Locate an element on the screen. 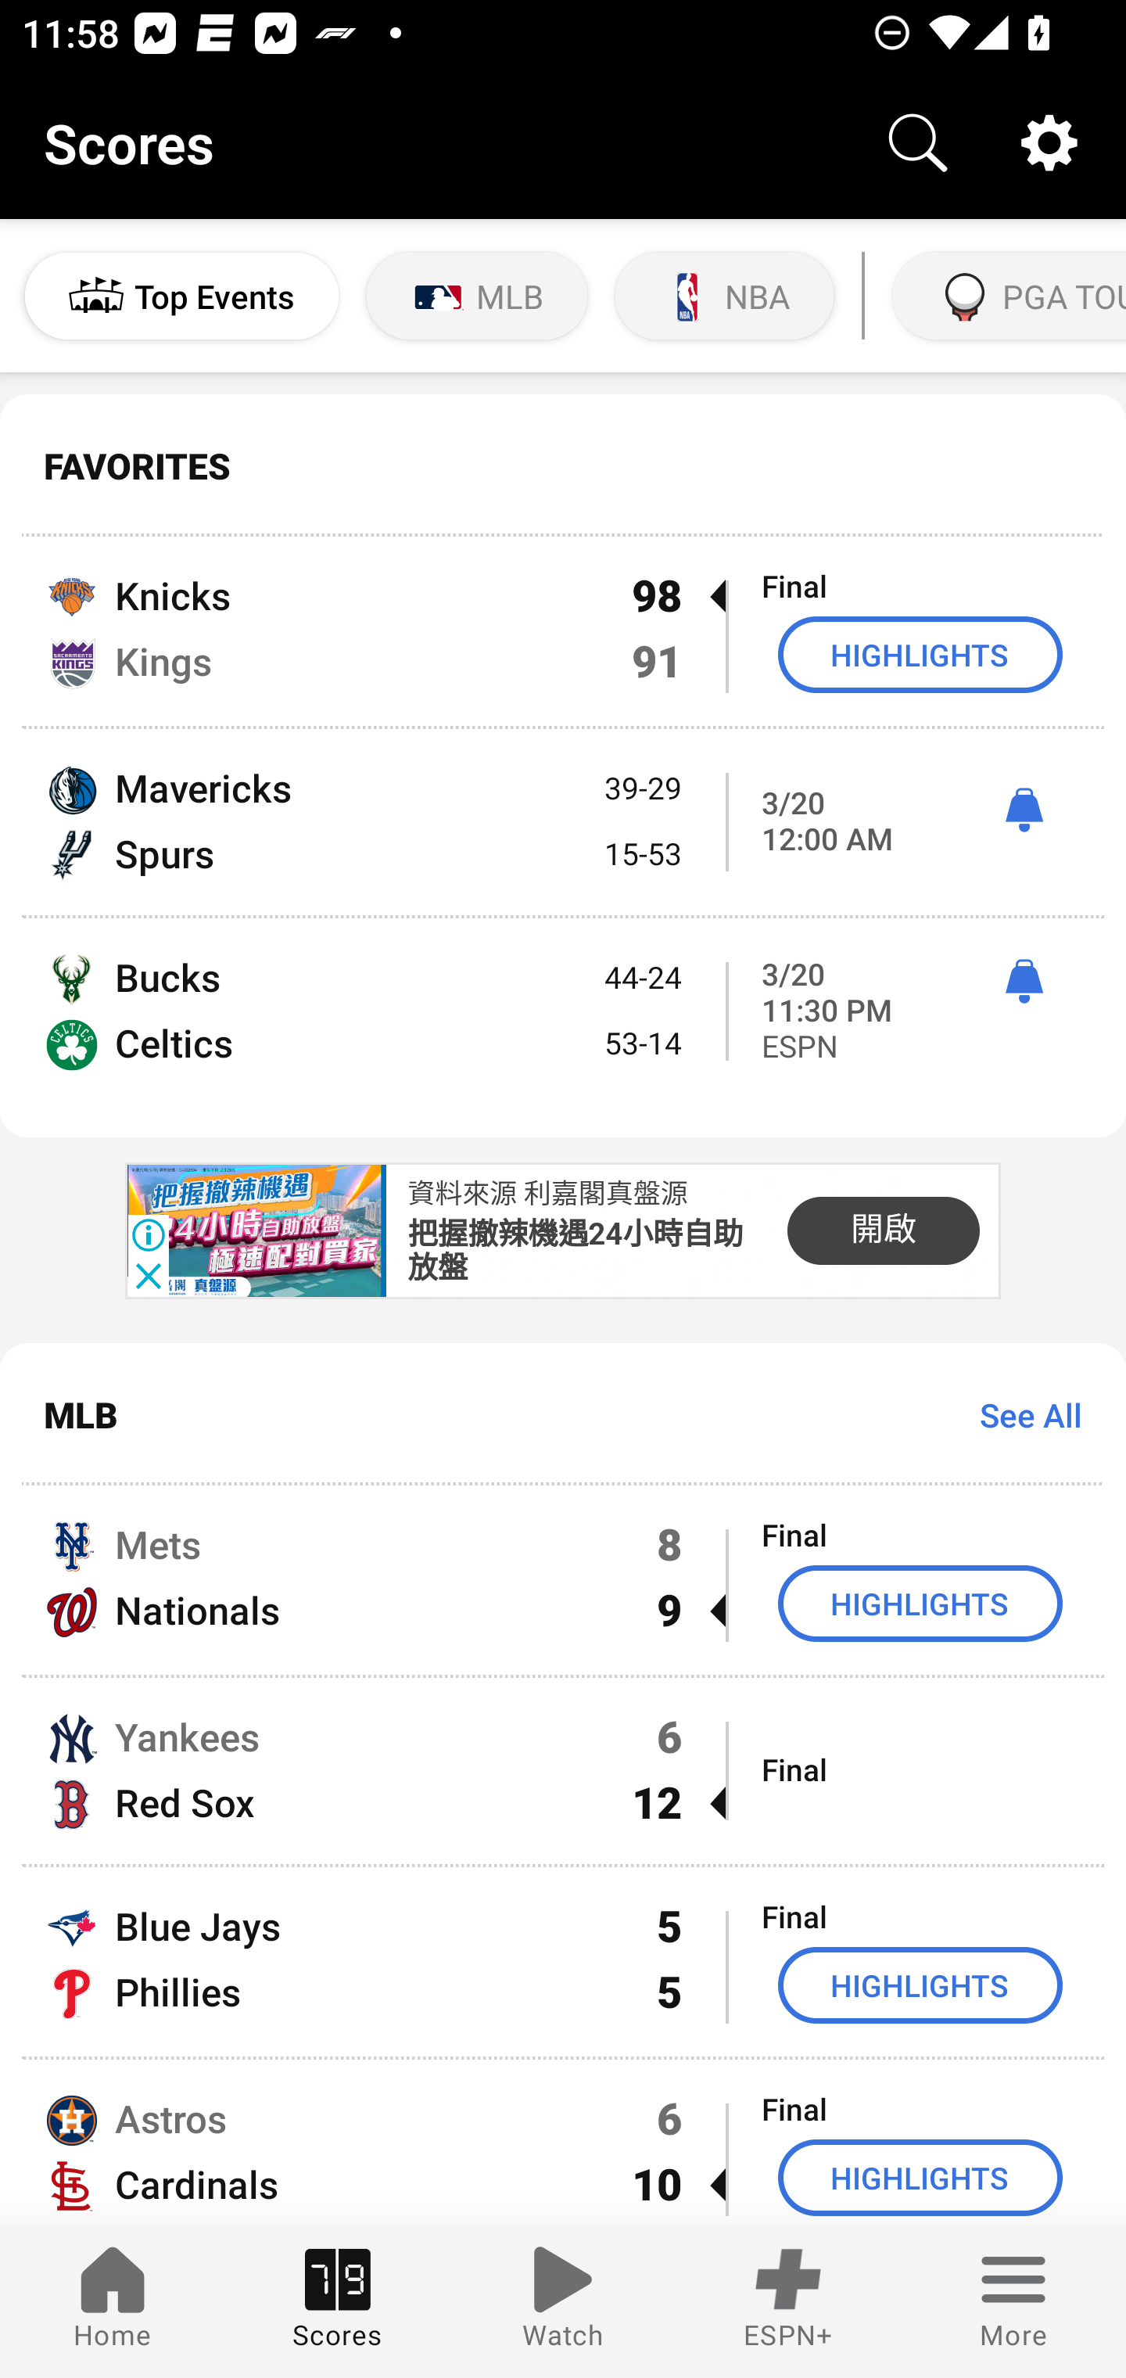  ì is located at coordinates (1024, 982).